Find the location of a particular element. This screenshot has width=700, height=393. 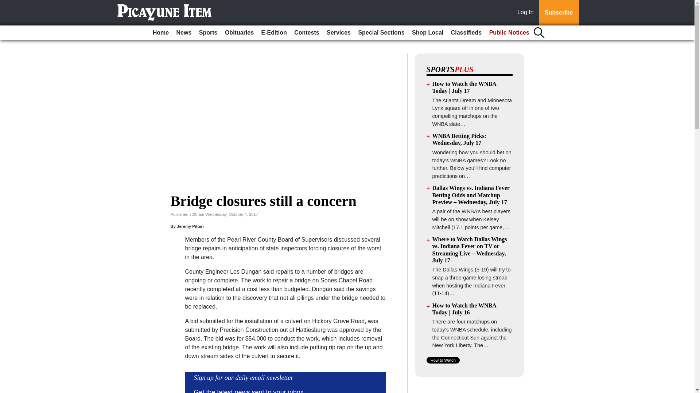

News is located at coordinates (184, 33).